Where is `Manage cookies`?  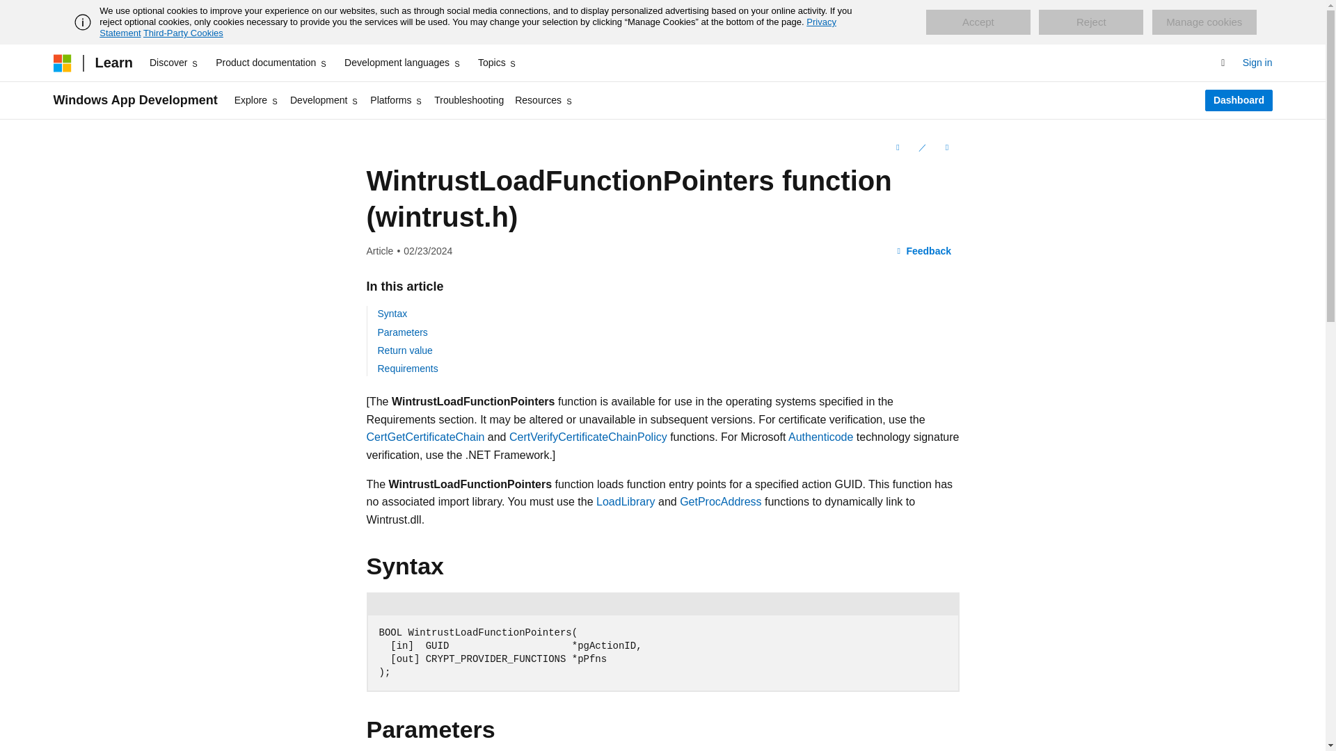 Manage cookies is located at coordinates (1204, 22).